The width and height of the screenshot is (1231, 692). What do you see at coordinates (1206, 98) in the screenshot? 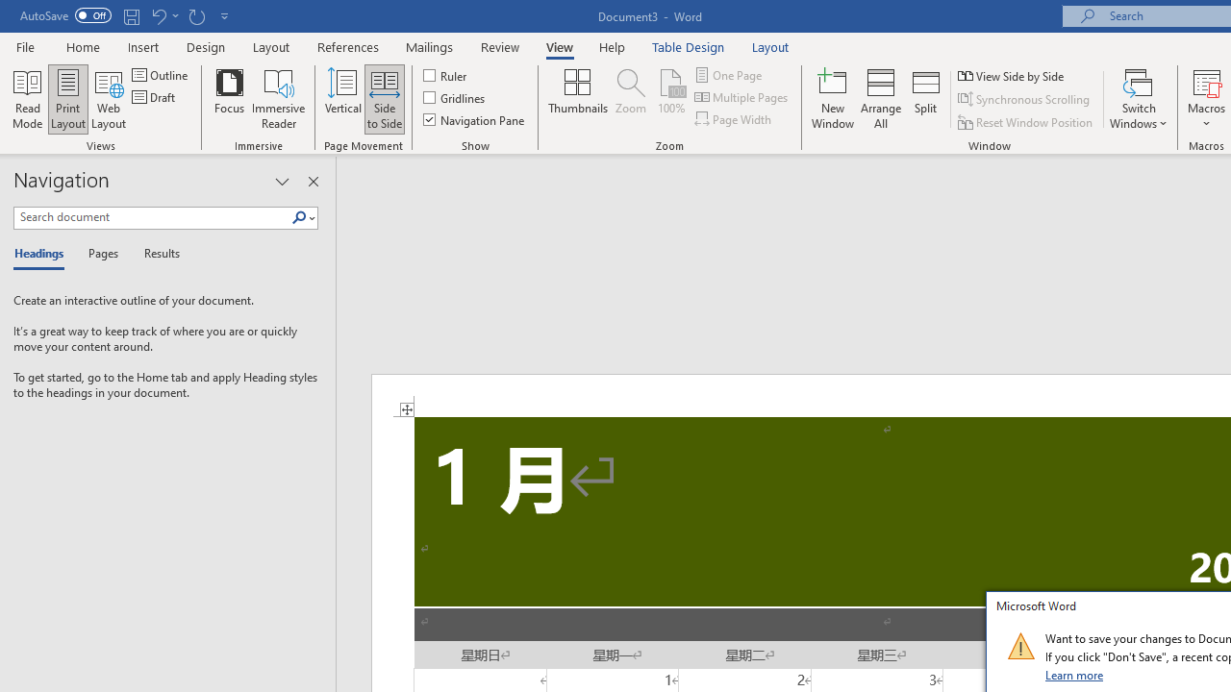
I see `Macros` at bounding box center [1206, 98].